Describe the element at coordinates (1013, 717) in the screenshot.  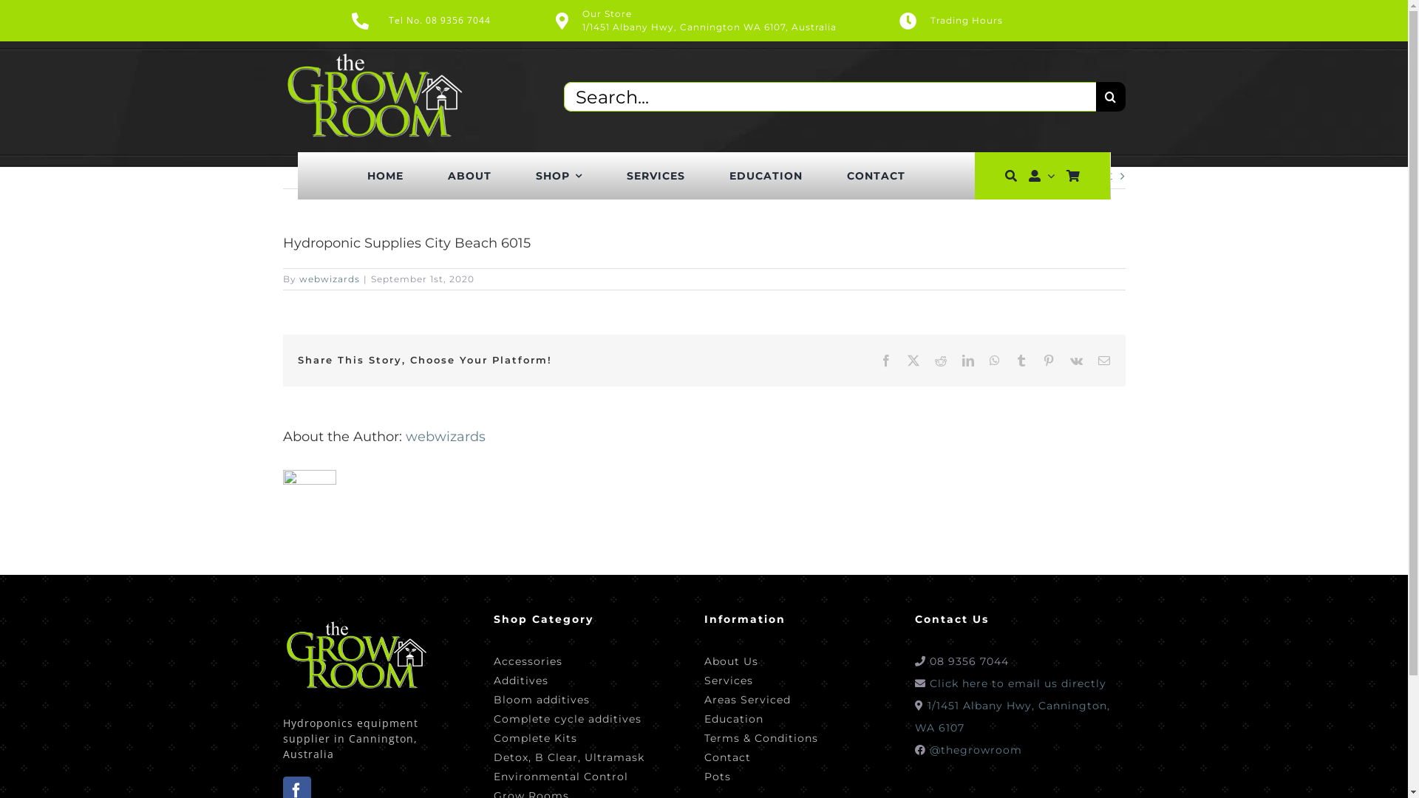
I see `1/1451 Albany Hwy, Cannington, WA 6107` at that location.